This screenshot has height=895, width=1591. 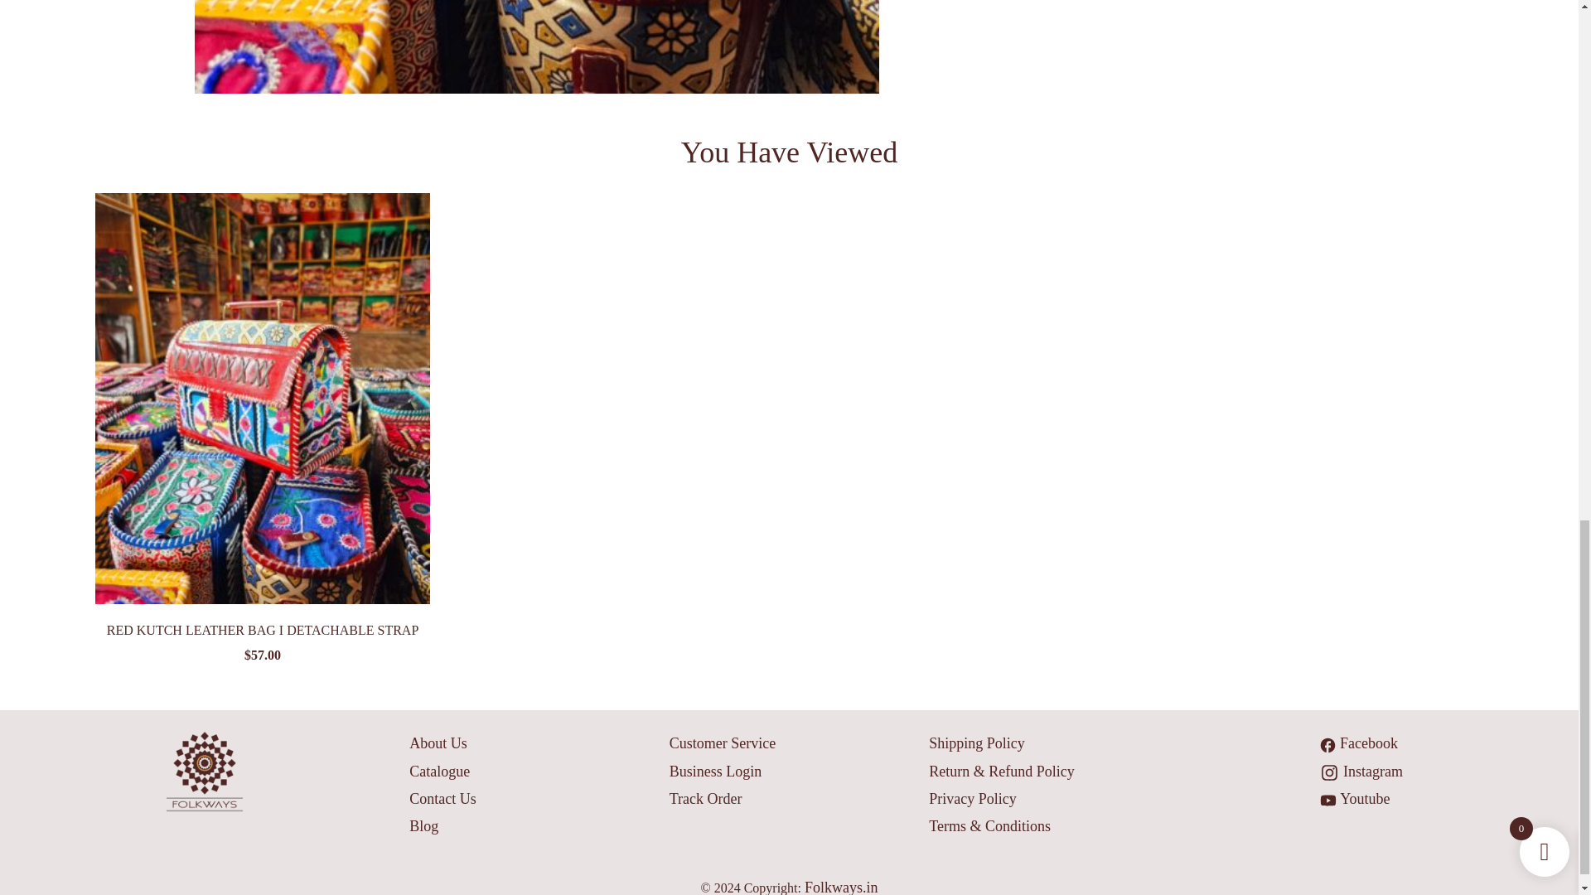 I want to click on About Us, so click(x=438, y=743).